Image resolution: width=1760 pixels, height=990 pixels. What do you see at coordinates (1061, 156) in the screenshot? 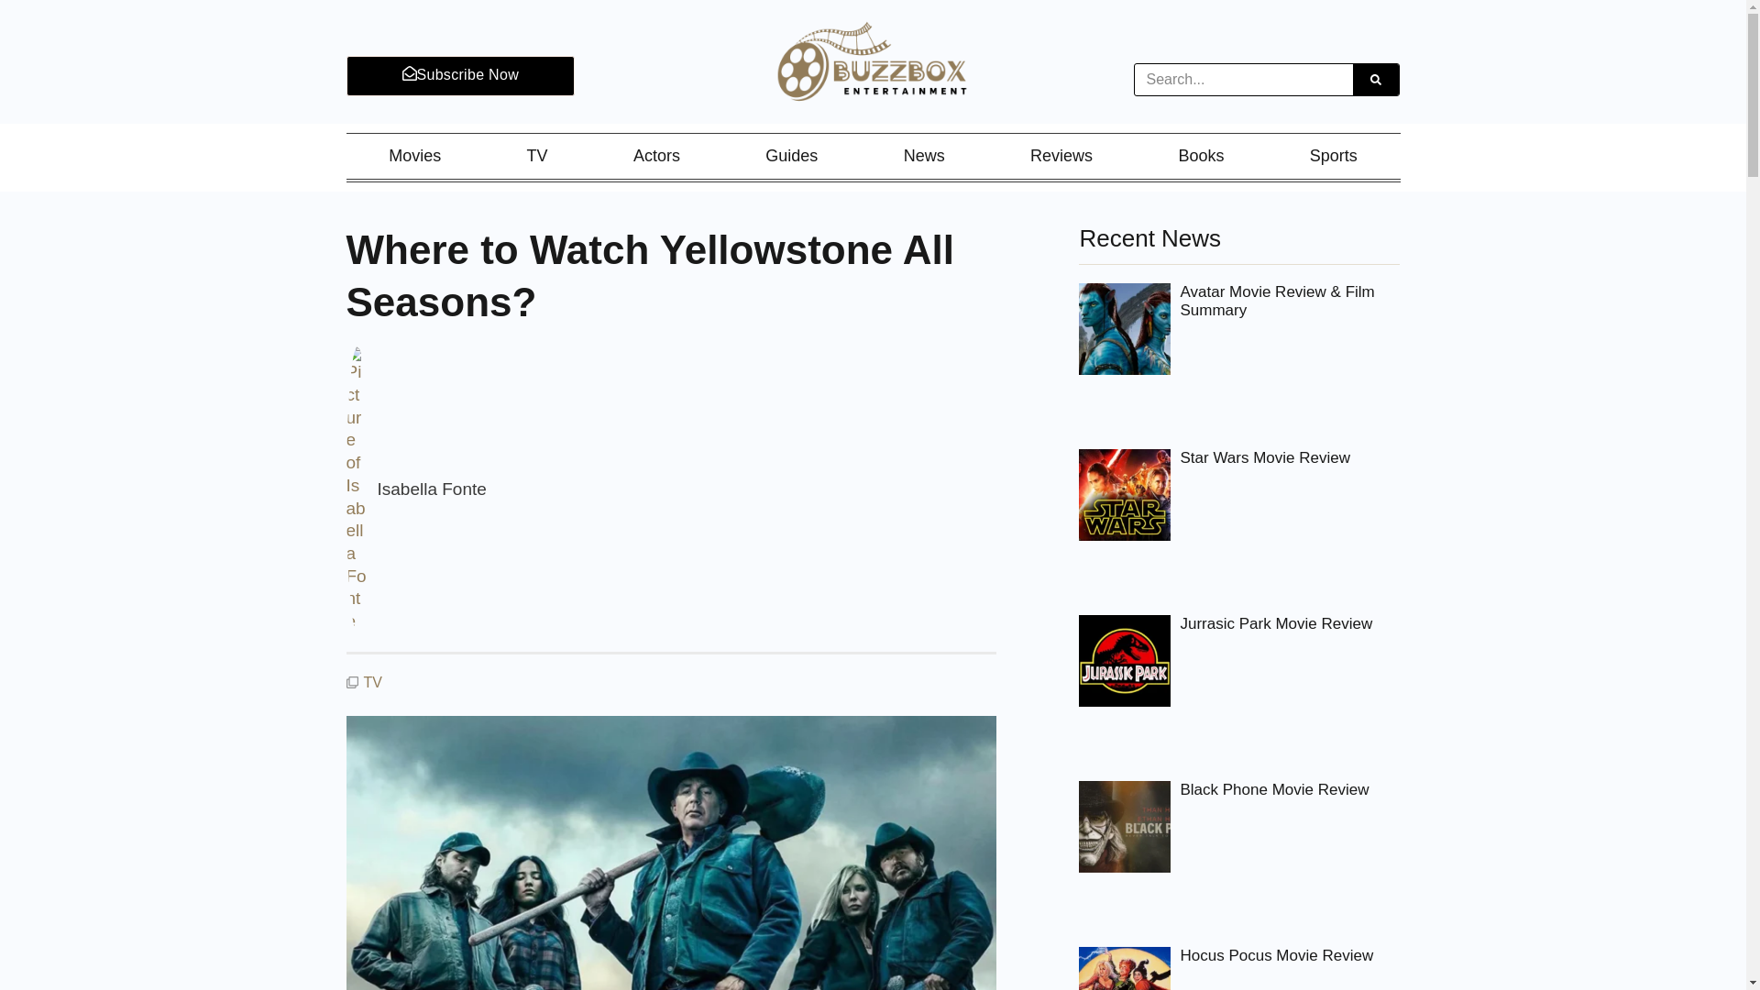
I see `Reviews` at bounding box center [1061, 156].